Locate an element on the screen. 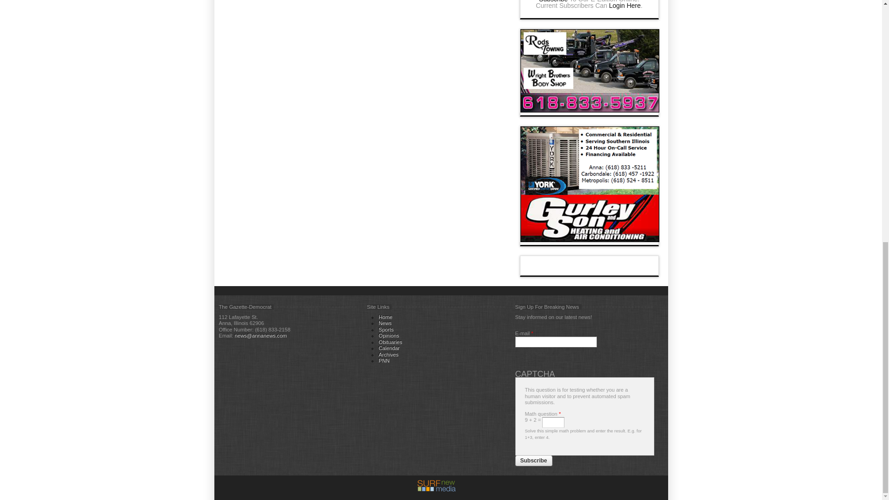  Subscribe is located at coordinates (533, 461).